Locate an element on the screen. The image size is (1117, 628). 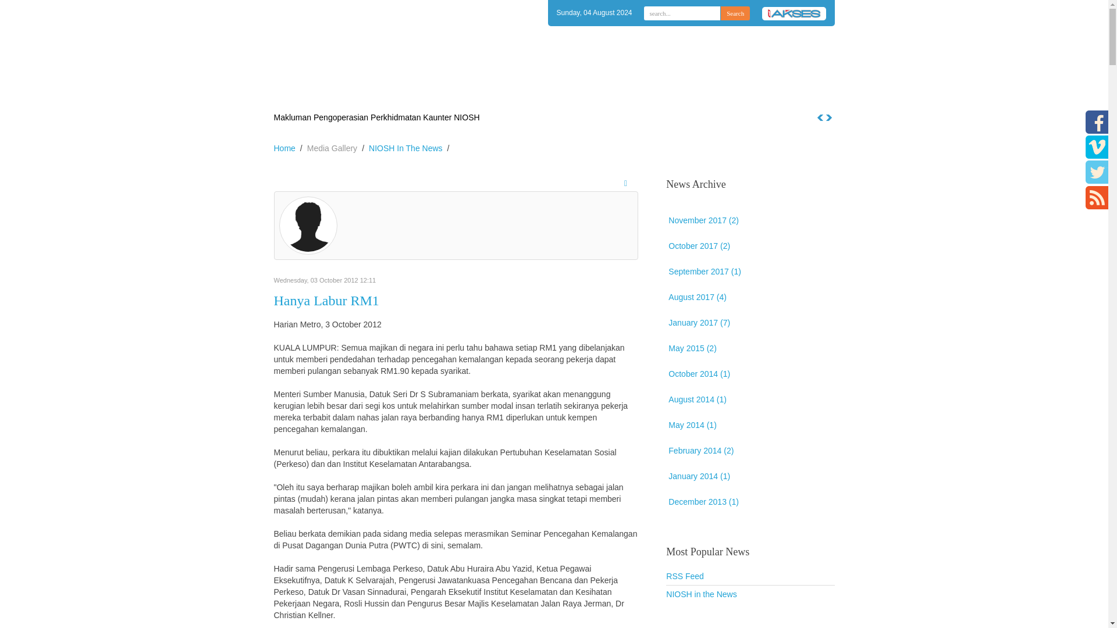
Announcement is located at coordinates (561, 91).